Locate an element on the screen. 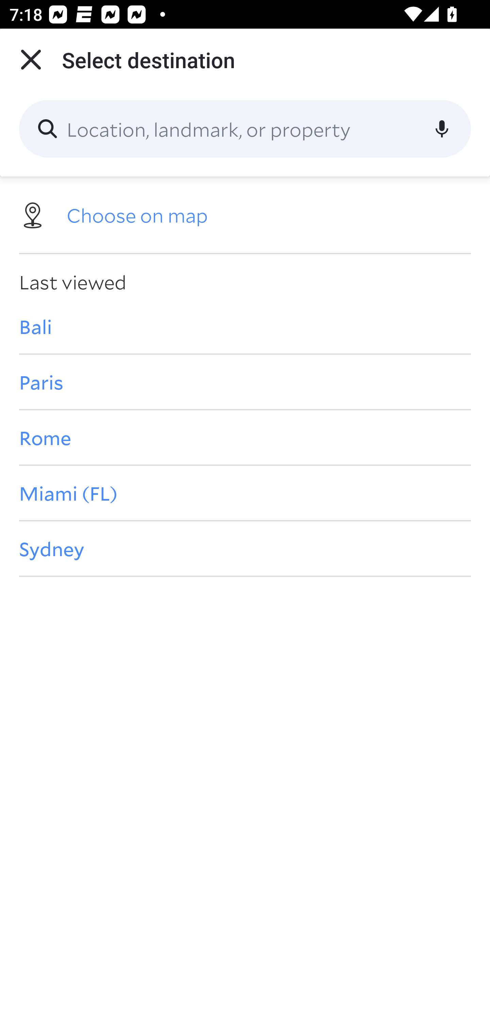 The image size is (490, 1036). Rome is located at coordinates (245, 437).